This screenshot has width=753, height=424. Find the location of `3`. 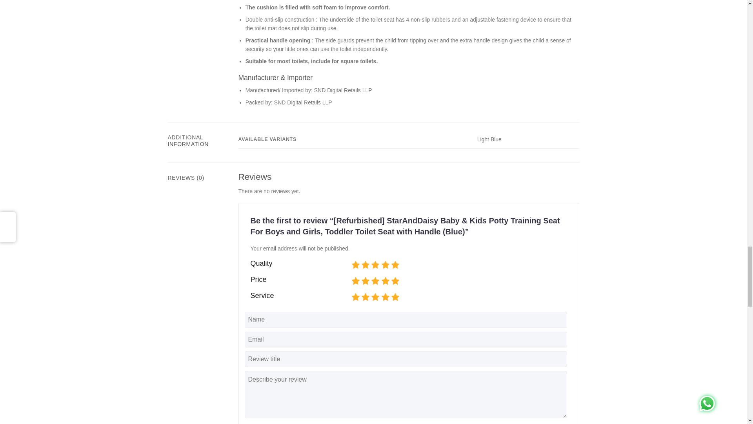

3 is located at coordinates (353, 265).